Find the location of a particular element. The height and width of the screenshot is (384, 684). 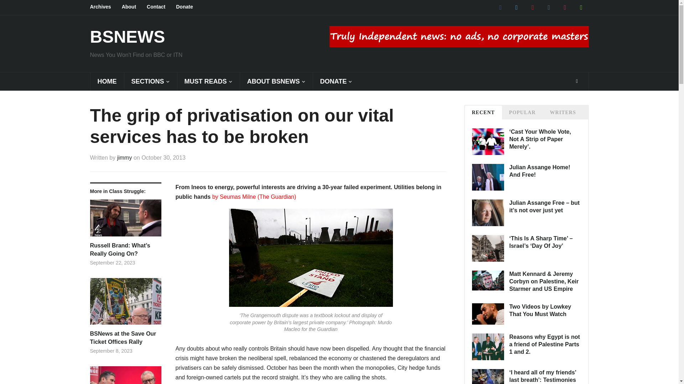

Default Label is located at coordinates (549, 7).